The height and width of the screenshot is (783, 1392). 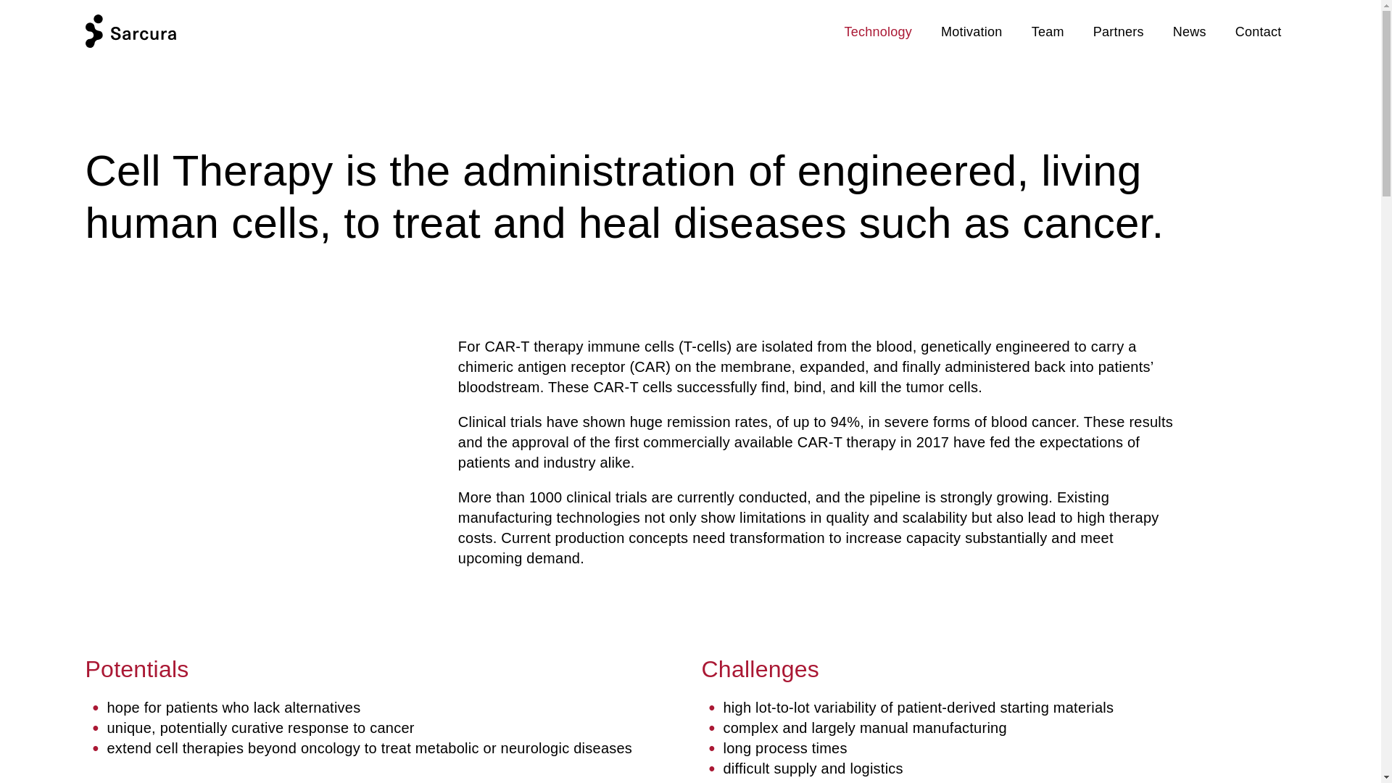 What do you see at coordinates (971, 32) in the screenshot?
I see `Motivation` at bounding box center [971, 32].